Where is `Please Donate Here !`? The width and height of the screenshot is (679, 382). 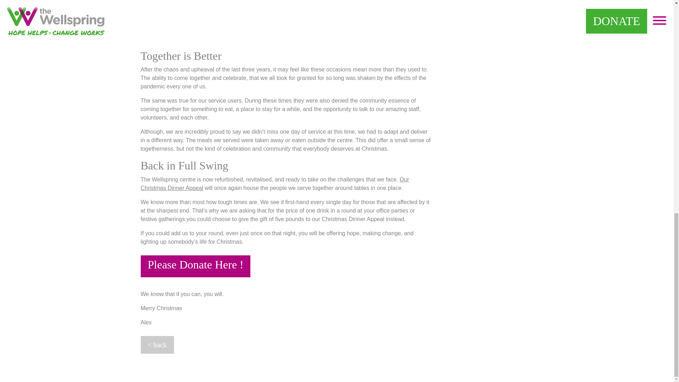 Please Donate Here ! is located at coordinates (195, 266).